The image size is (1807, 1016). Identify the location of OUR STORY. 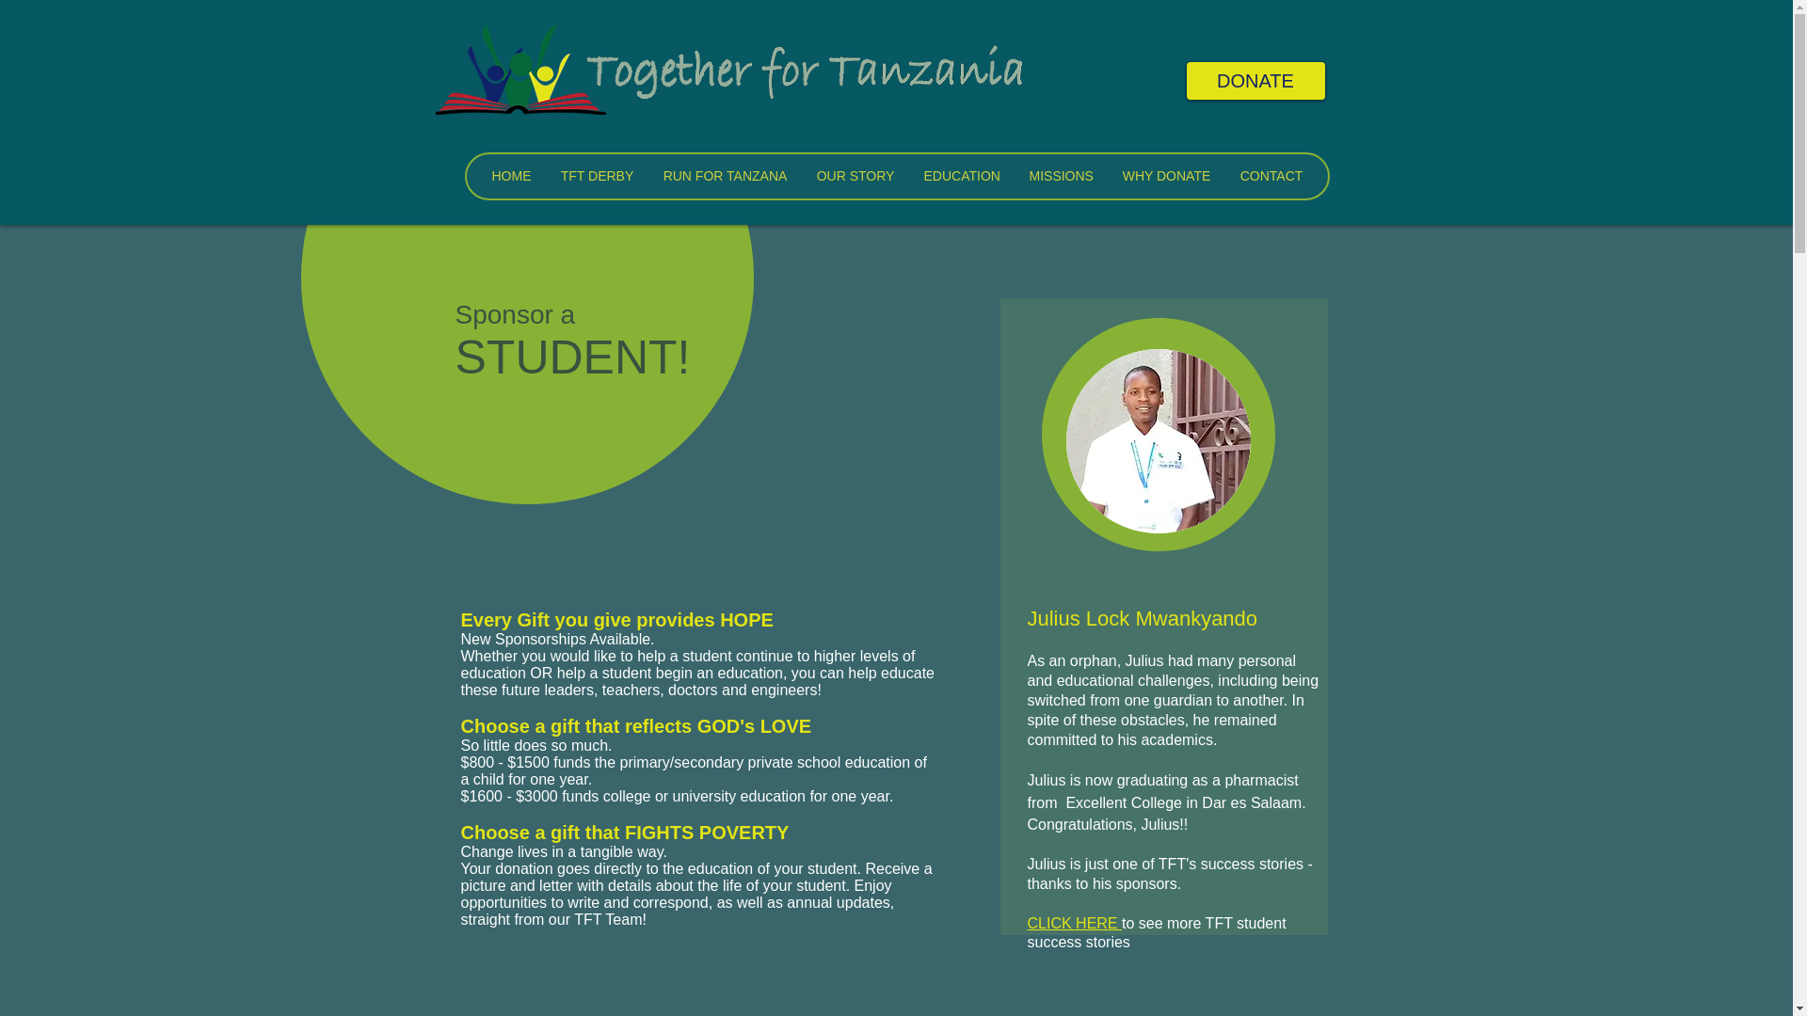
(855, 176).